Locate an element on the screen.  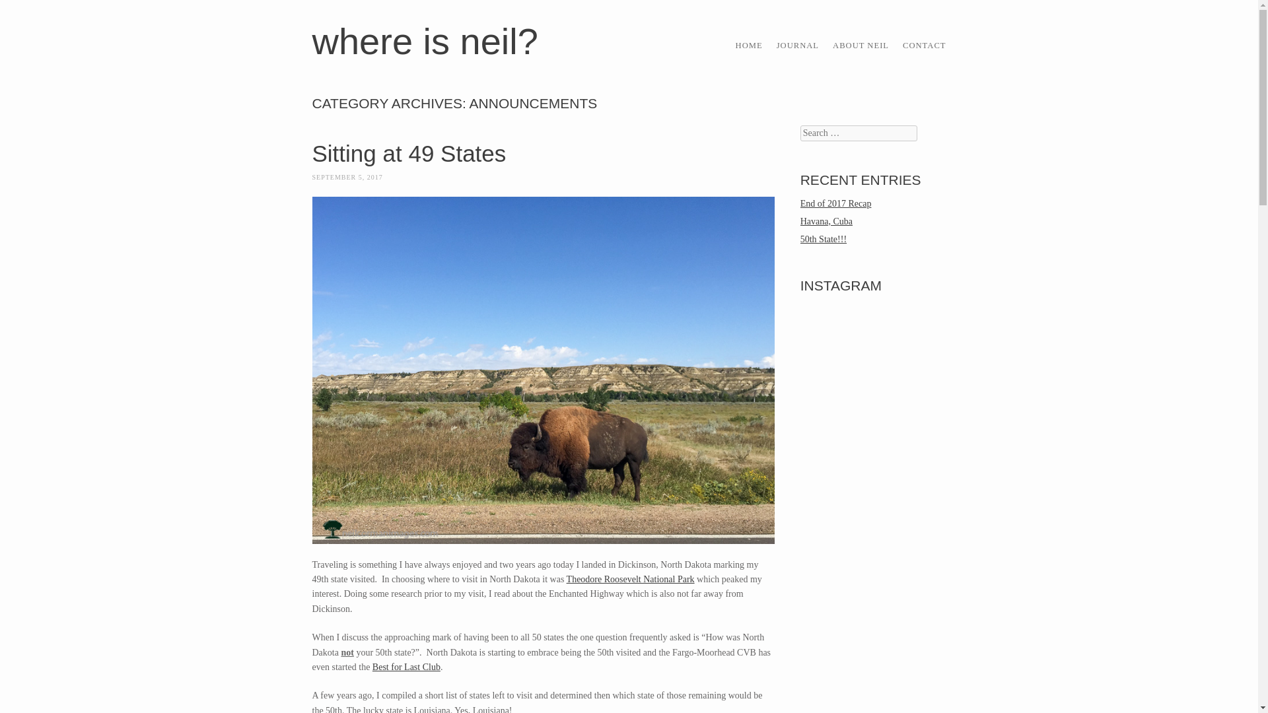
Search is located at coordinates (27, 15).